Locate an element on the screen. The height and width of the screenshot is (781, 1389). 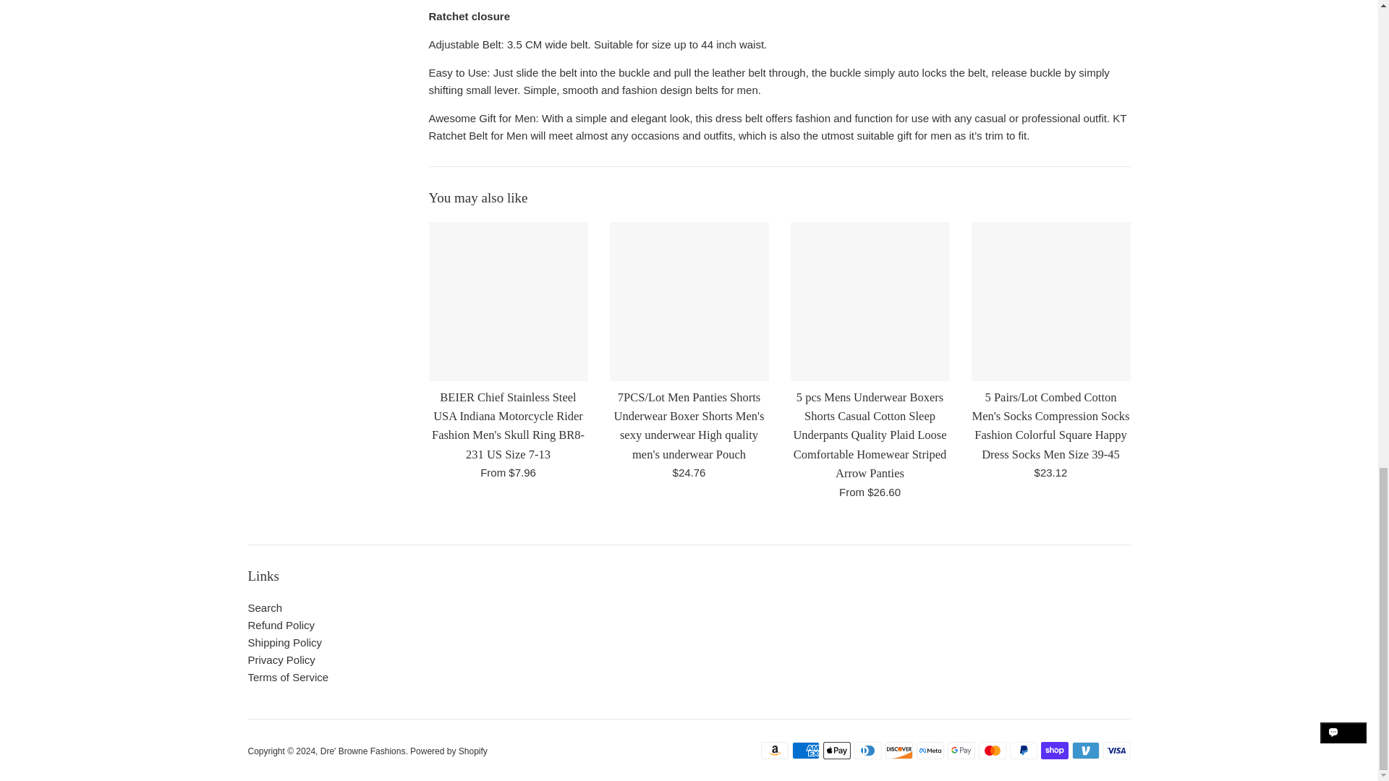
PayPal is located at coordinates (1023, 751).